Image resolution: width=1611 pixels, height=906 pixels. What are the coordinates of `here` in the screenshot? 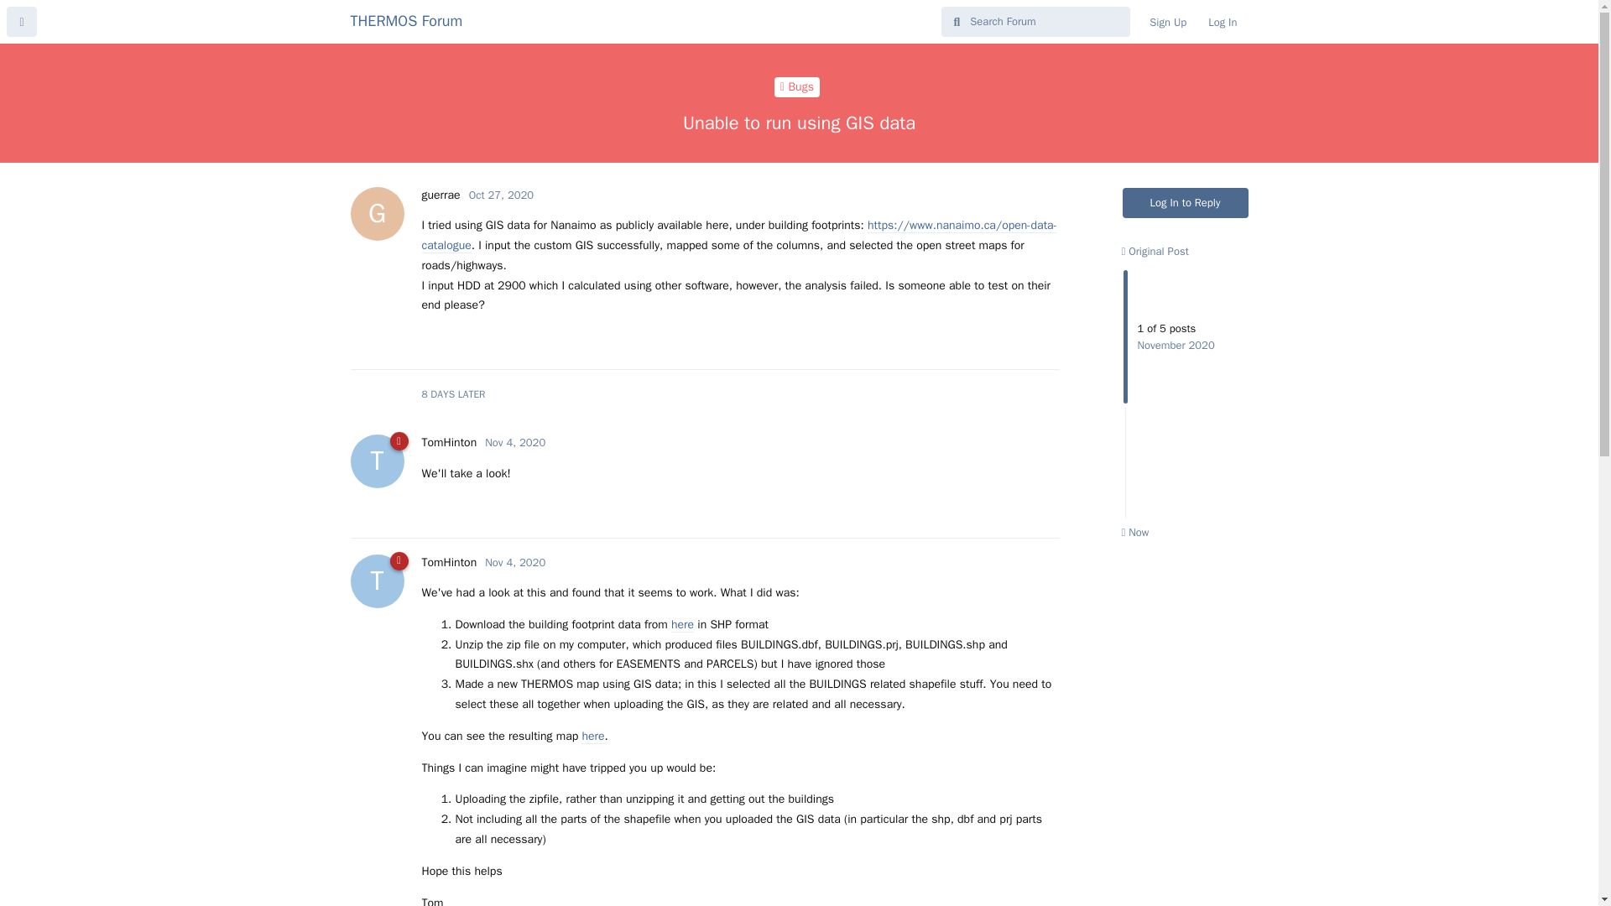 It's located at (515, 562).